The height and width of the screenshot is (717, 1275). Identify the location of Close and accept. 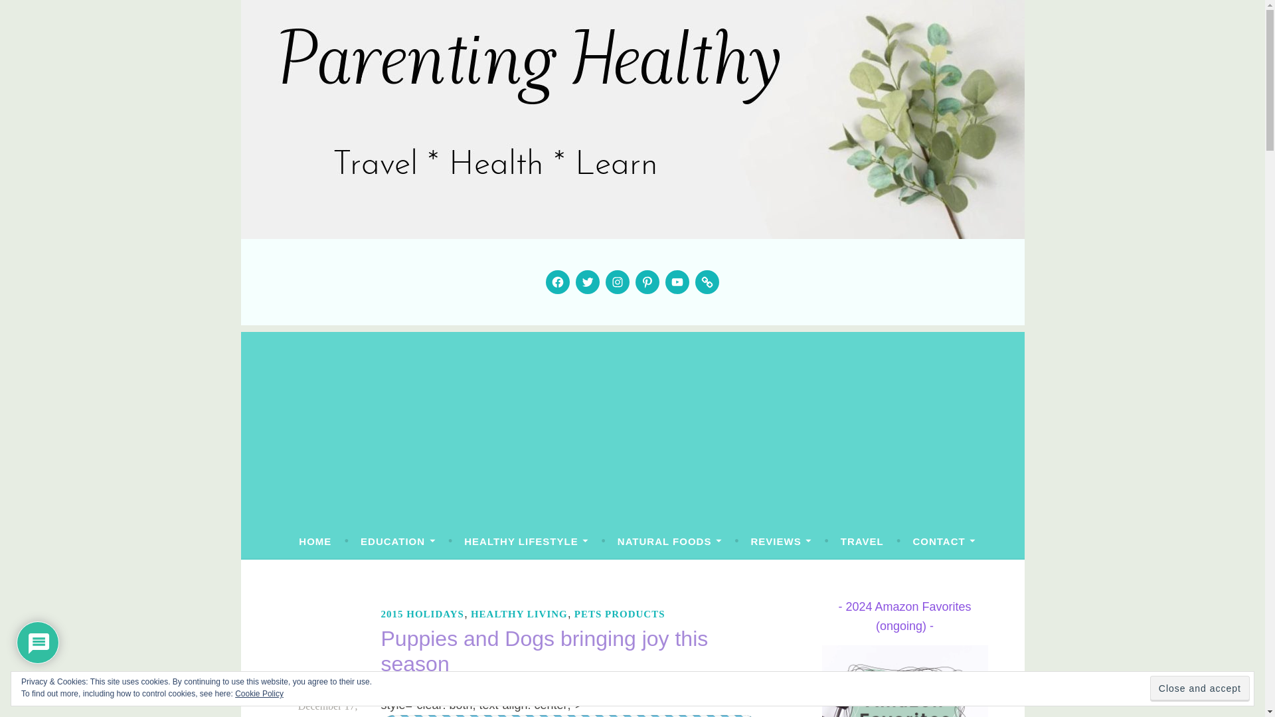
(1199, 689).